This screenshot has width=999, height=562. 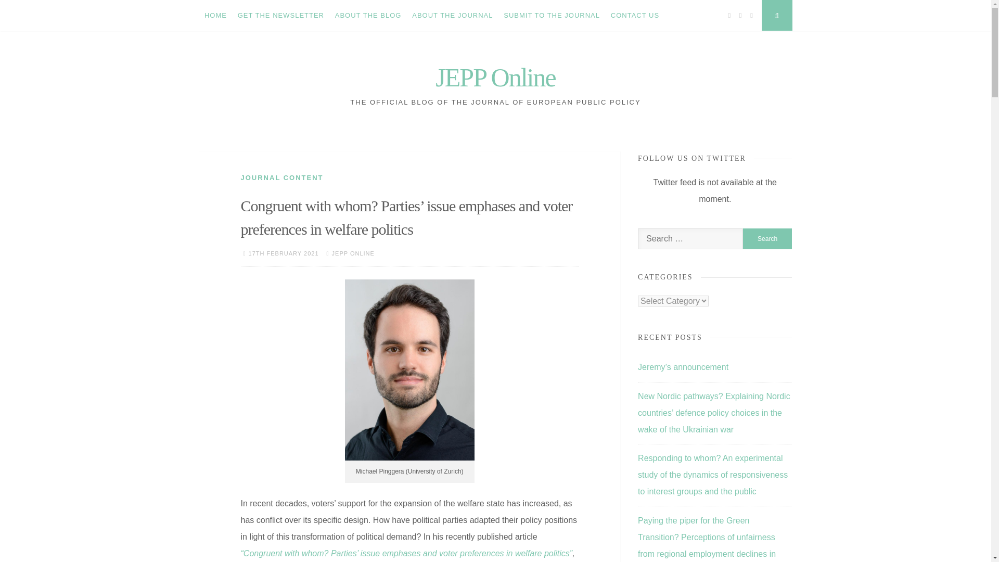 What do you see at coordinates (215, 16) in the screenshot?
I see `HOME` at bounding box center [215, 16].